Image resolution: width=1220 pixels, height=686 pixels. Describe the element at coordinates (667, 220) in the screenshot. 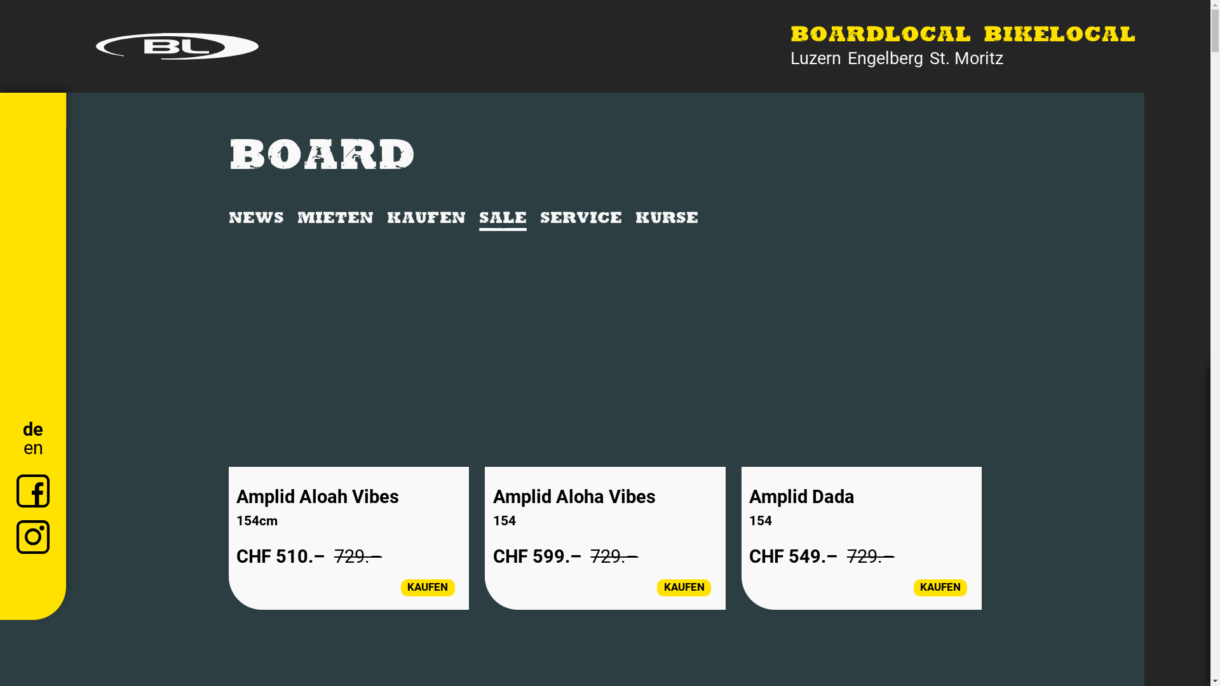

I see `Kurse` at that location.